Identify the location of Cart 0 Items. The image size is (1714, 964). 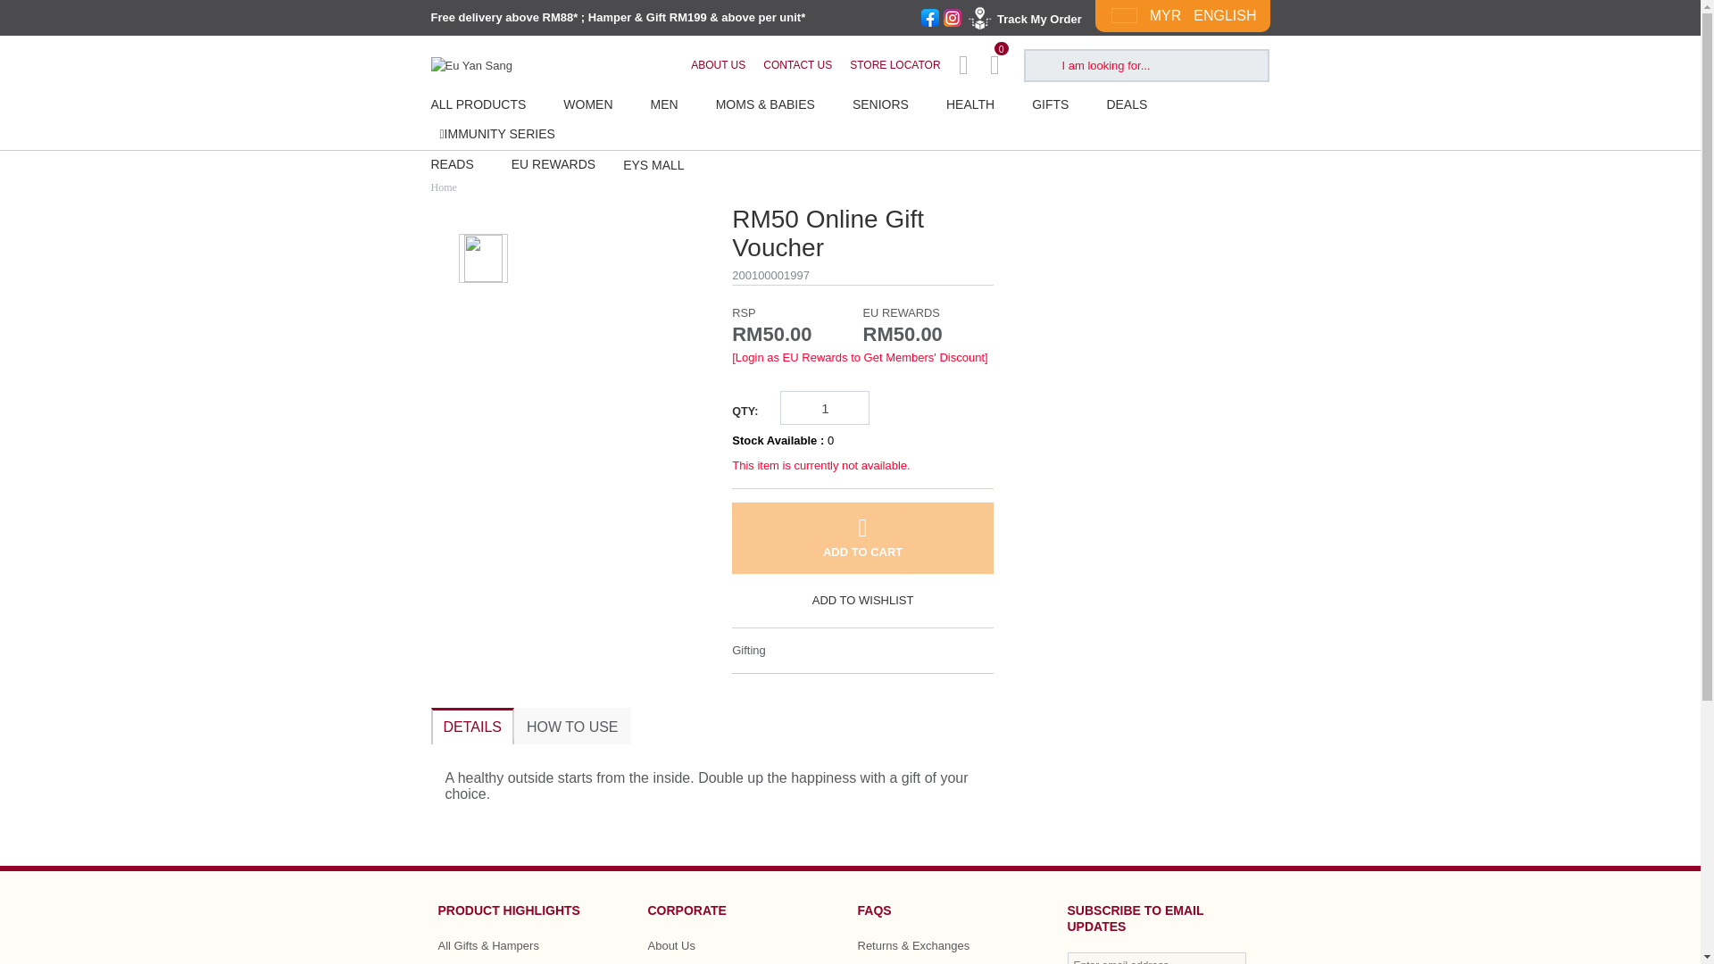
(1003, 65).